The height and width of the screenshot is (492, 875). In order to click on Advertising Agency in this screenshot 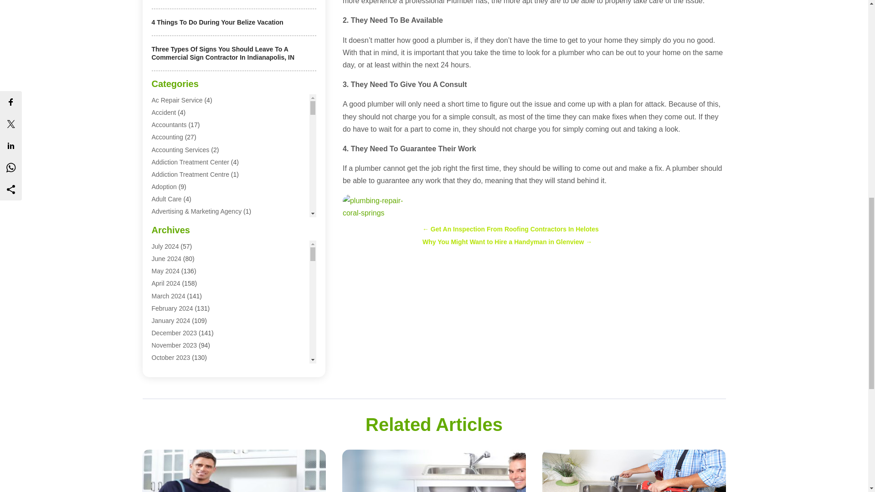, I will do `click(179, 224)`.